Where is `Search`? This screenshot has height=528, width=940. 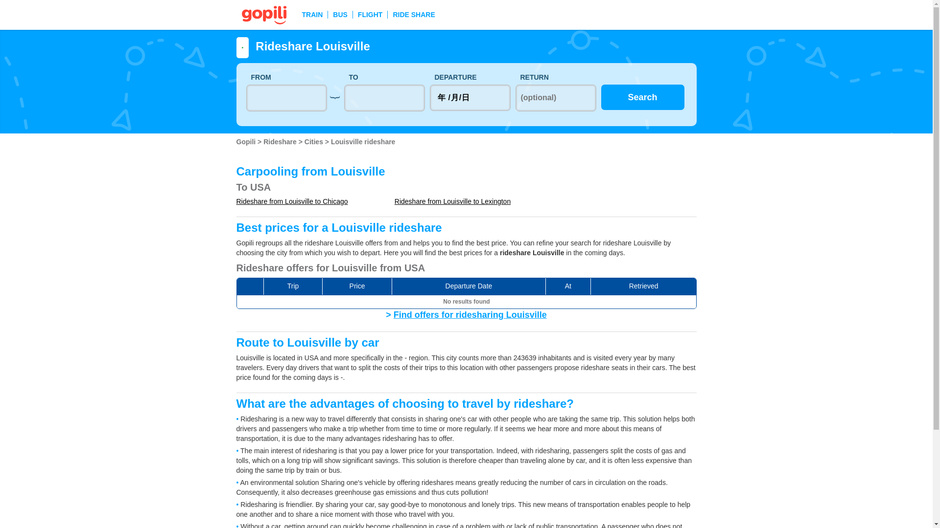 Search is located at coordinates (642, 97).